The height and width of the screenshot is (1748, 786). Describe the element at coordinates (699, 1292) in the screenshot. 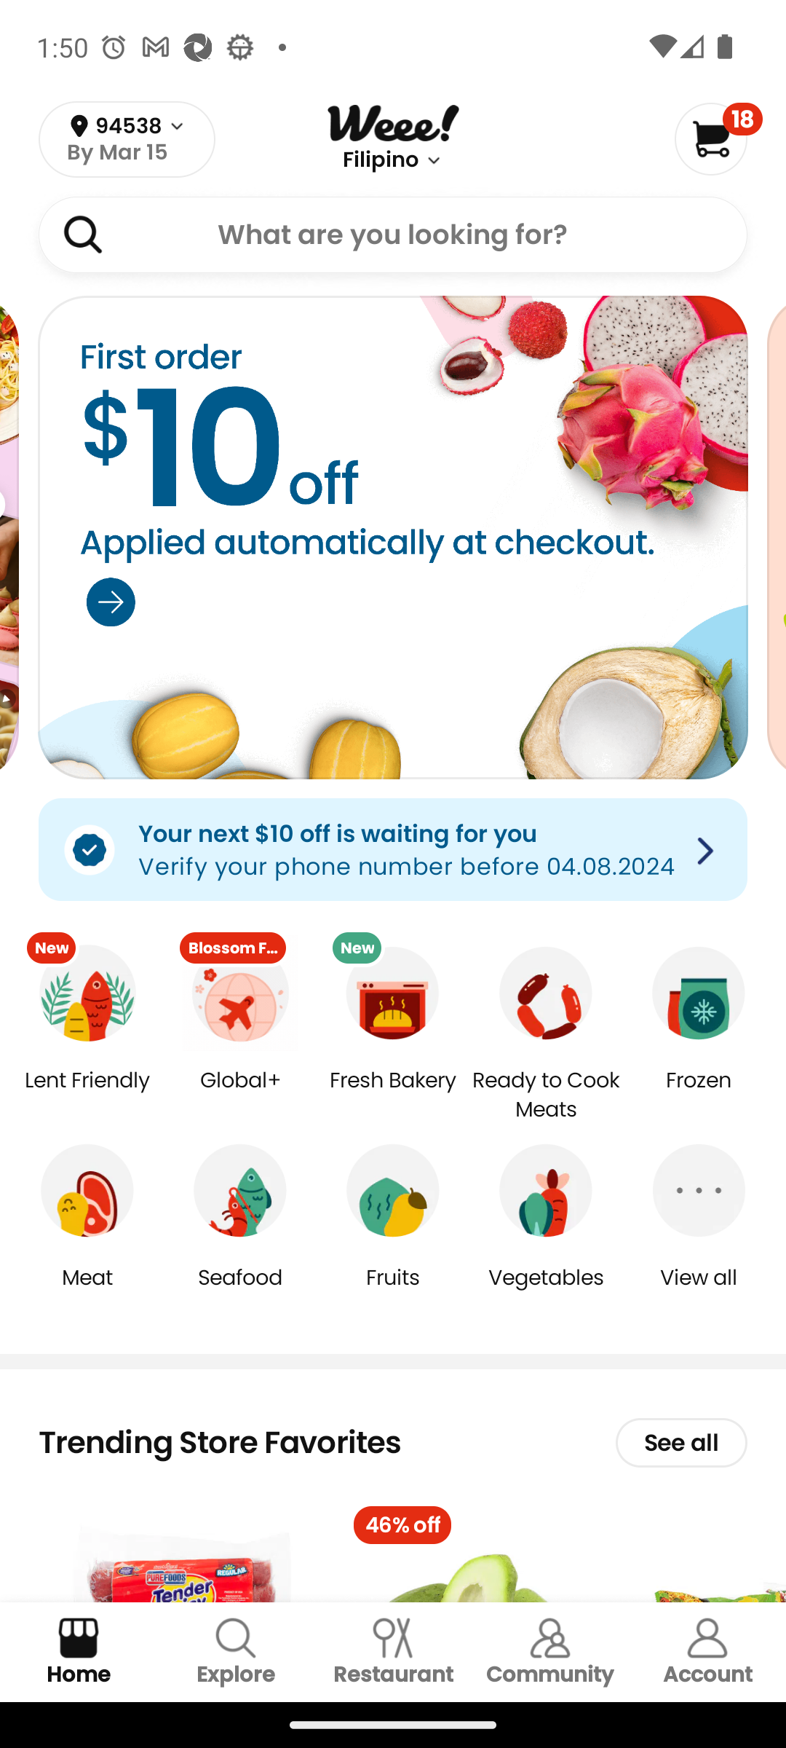

I see `View all` at that location.